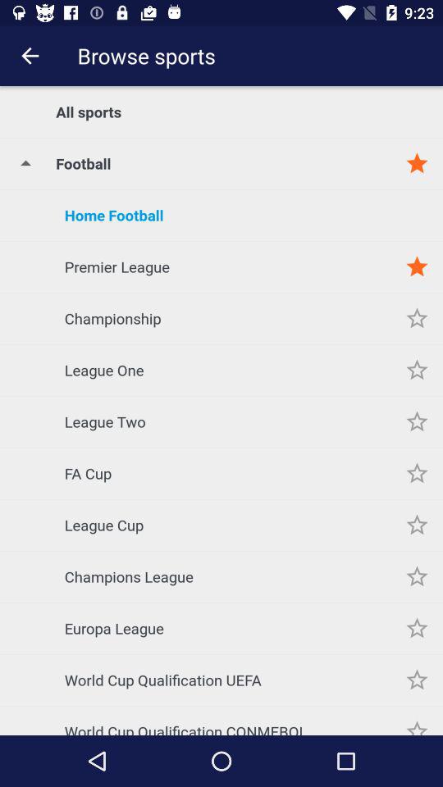  What do you see at coordinates (417, 525) in the screenshot?
I see `select option` at bounding box center [417, 525].